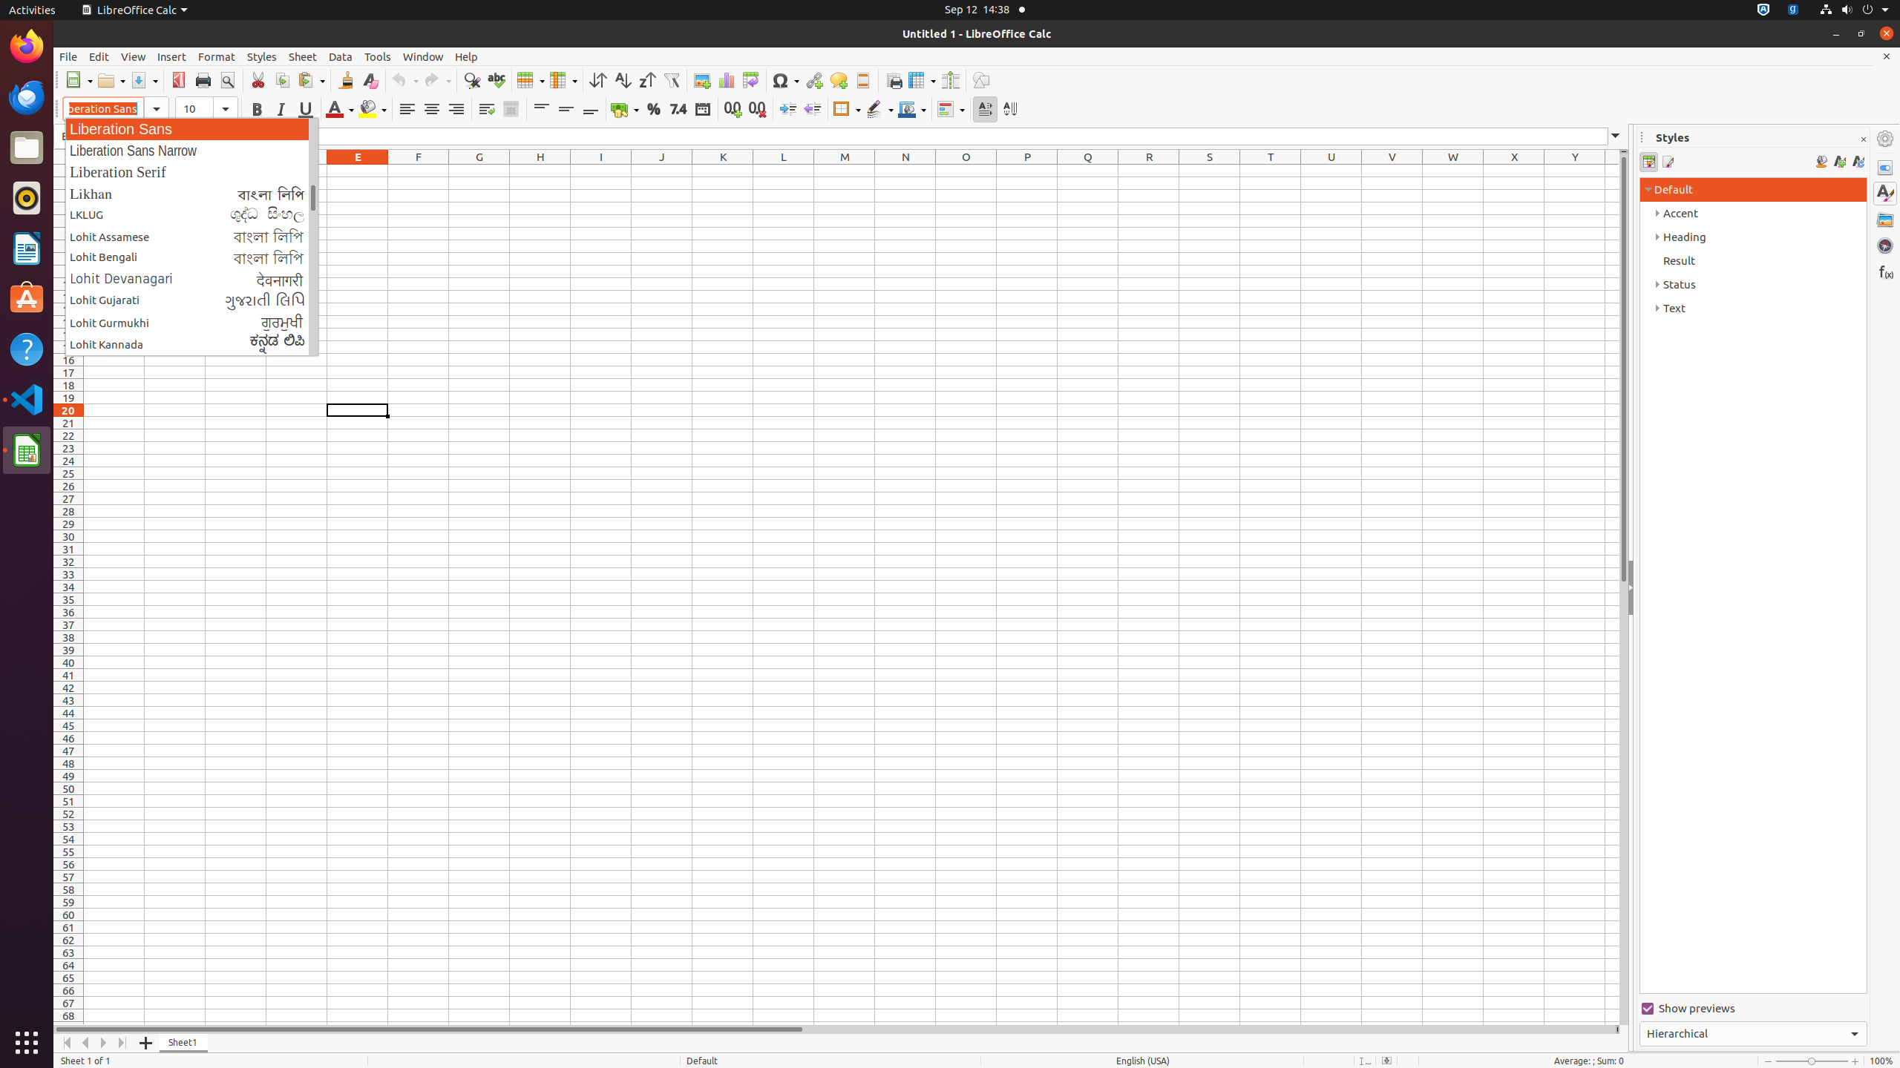  I want to click on Thunderbird Mail, so click(27, 97).